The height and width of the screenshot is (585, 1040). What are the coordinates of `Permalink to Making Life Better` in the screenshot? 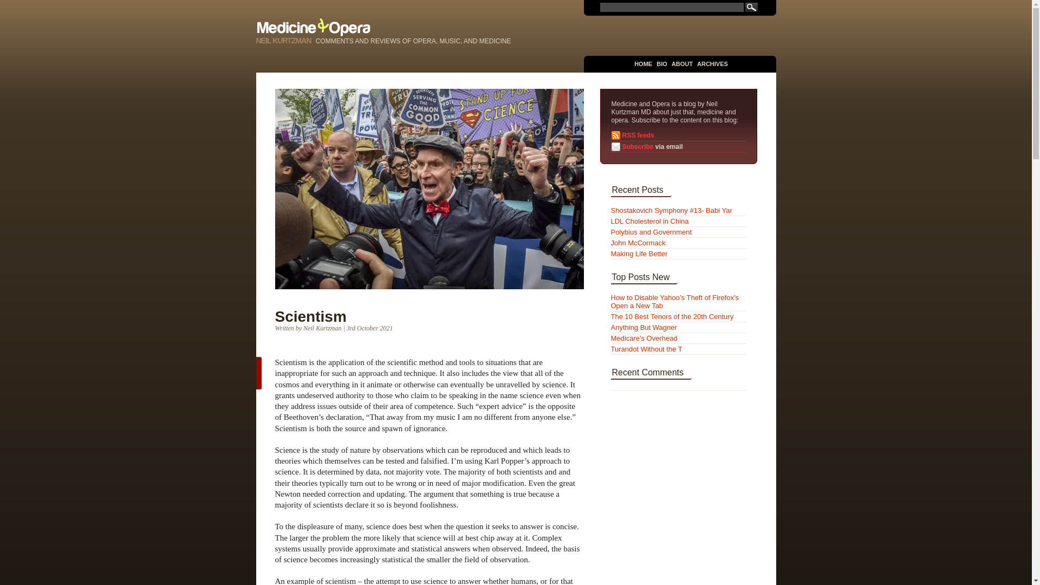 It's located at (639, 253).